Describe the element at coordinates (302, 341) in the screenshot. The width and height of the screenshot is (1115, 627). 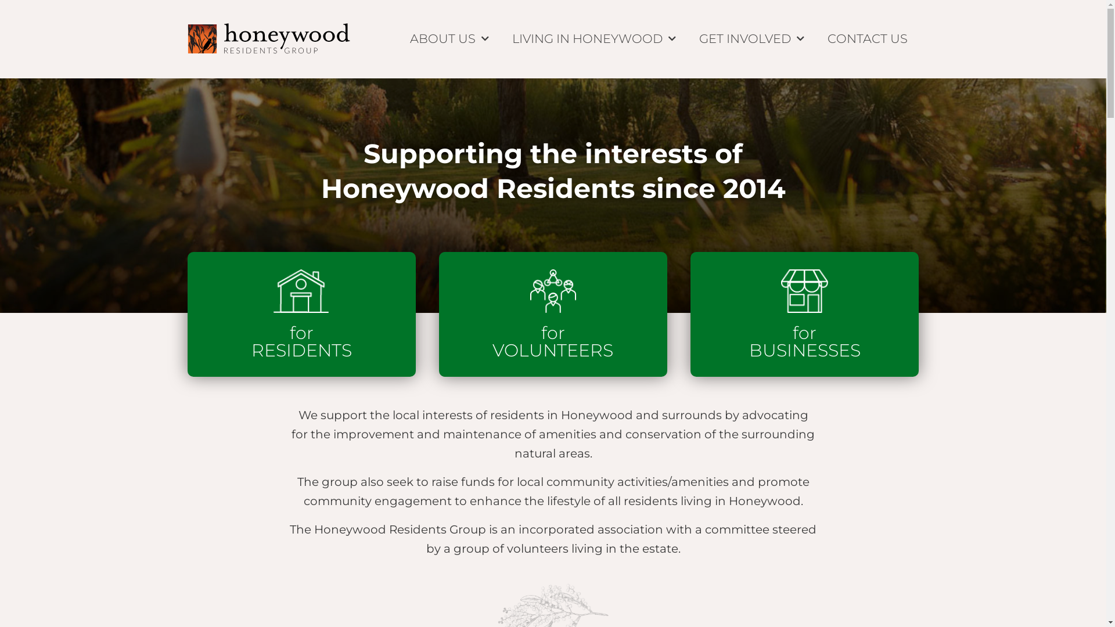
I see `for
RESIDENTS` at that location.